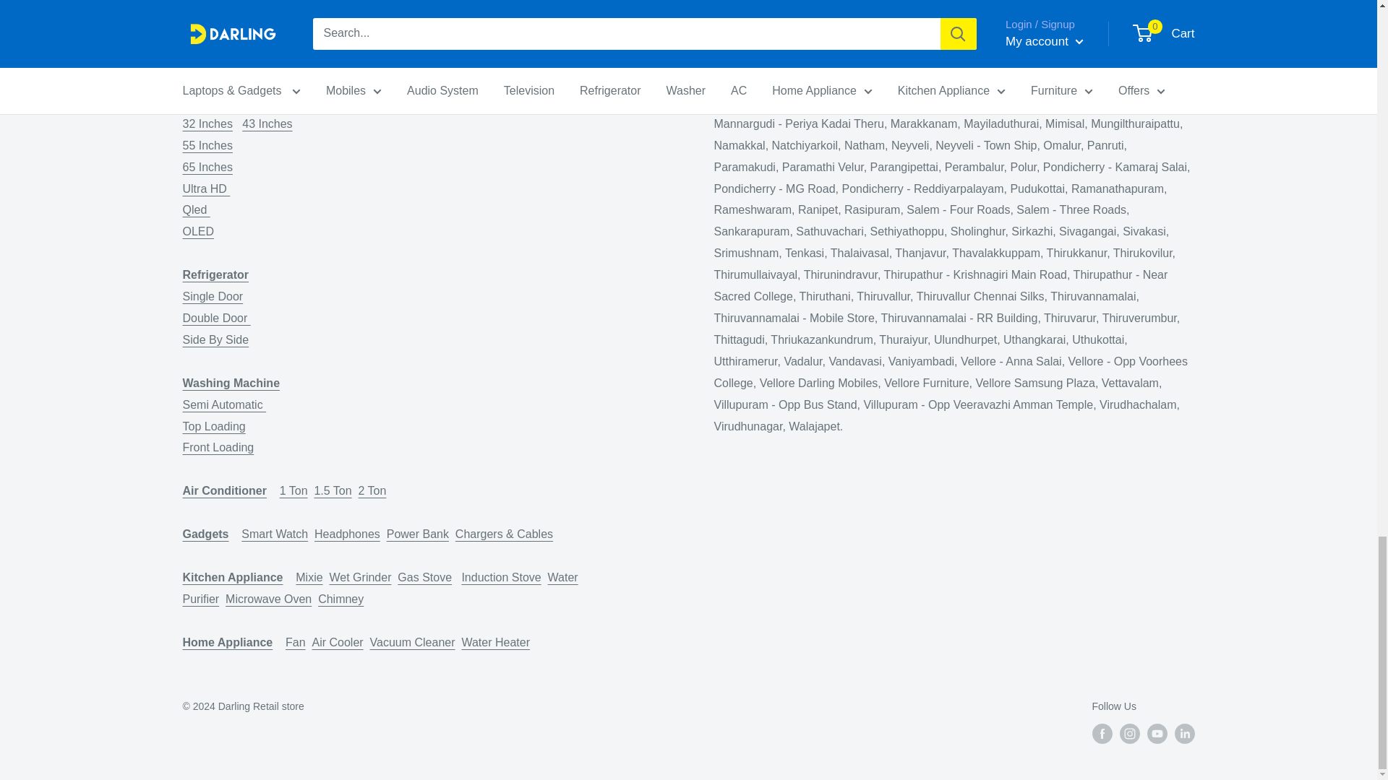 This screenshot has width=1388, height=780. Describe the element at coordinates (218, 69) in the screenshot. I see `Xiaomi Mobiles` at that location.